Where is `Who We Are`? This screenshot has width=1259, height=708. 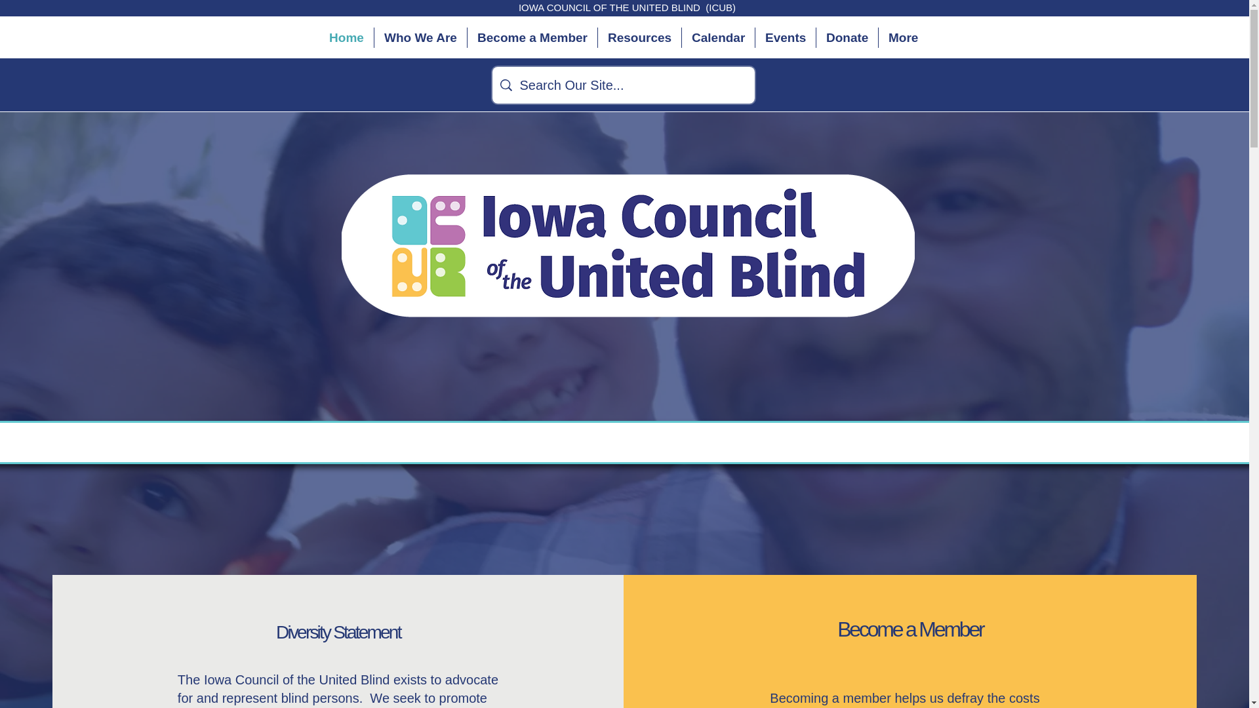 Who We Are is located at coordinates (420, 38).